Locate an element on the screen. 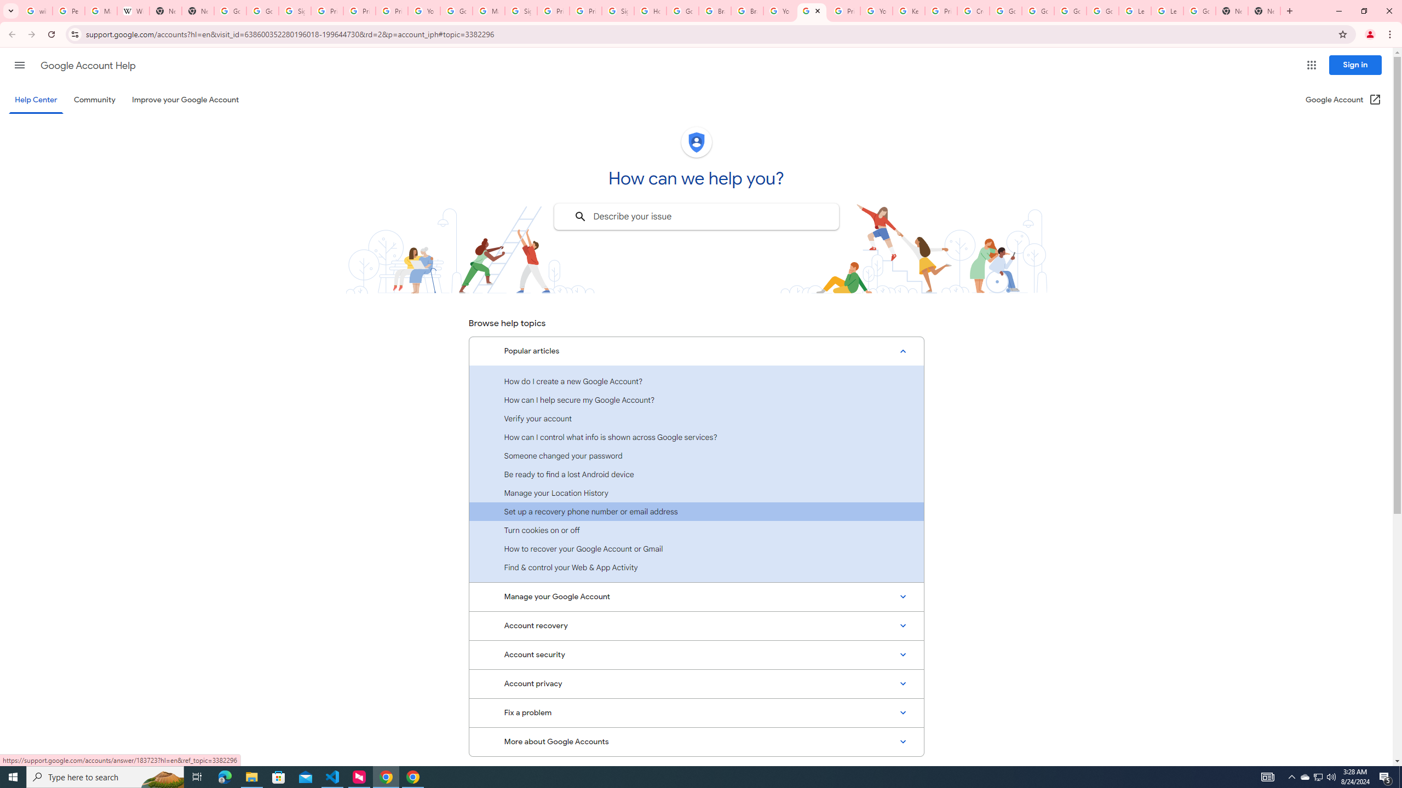  Be ready to find a lost Android device is located at coordinates (696, 474).